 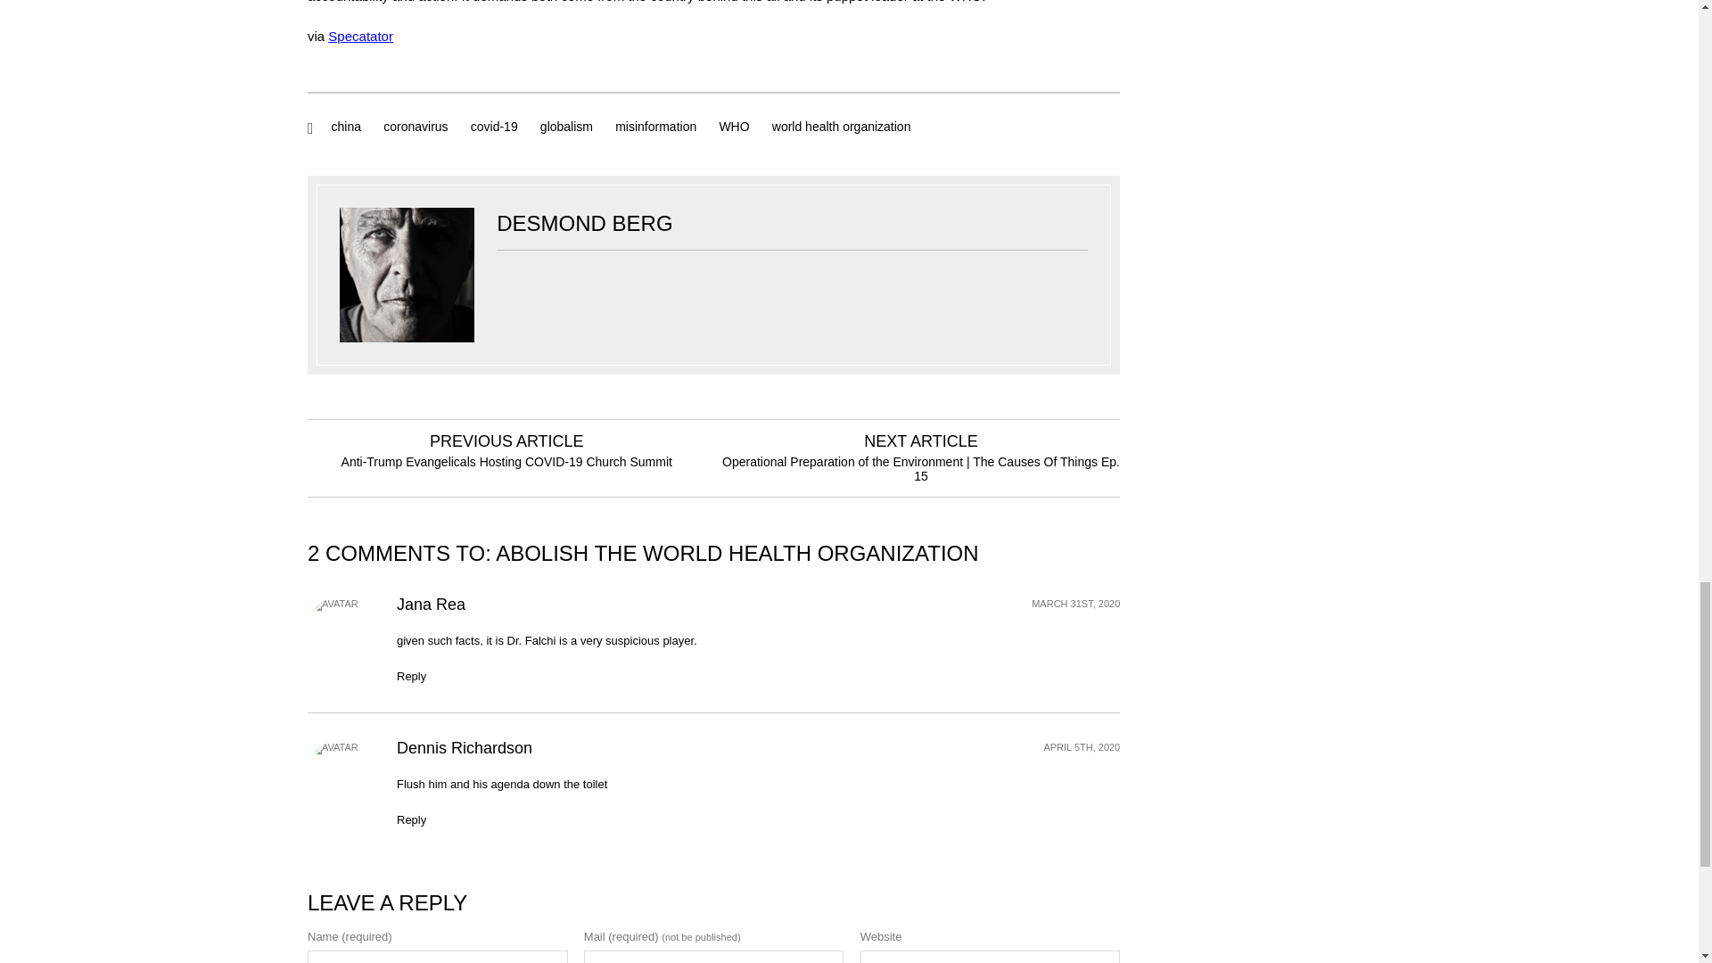 What do you see at coordinates (506, 461) in the screenshot?
I see `Anti-Trump Evangelicals Hosting COVID-19 Church Summit` at bounding box center [506, 461].